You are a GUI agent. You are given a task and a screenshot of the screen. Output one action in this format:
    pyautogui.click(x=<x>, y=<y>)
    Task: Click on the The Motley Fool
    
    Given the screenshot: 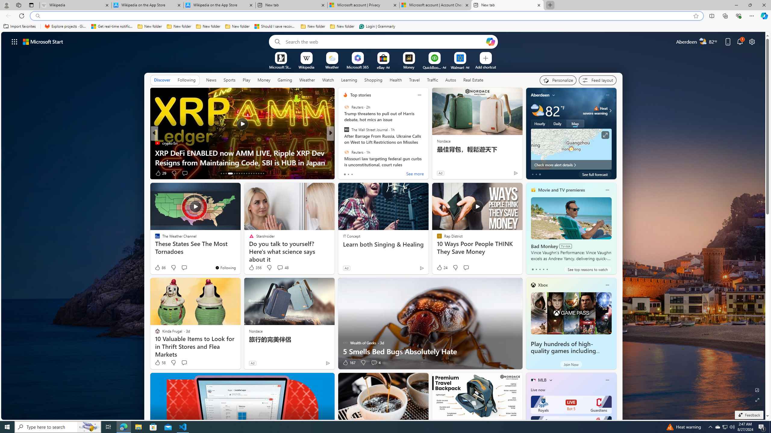 What is the action you would take?
    pyautogui.click(x=342, y=152)
    